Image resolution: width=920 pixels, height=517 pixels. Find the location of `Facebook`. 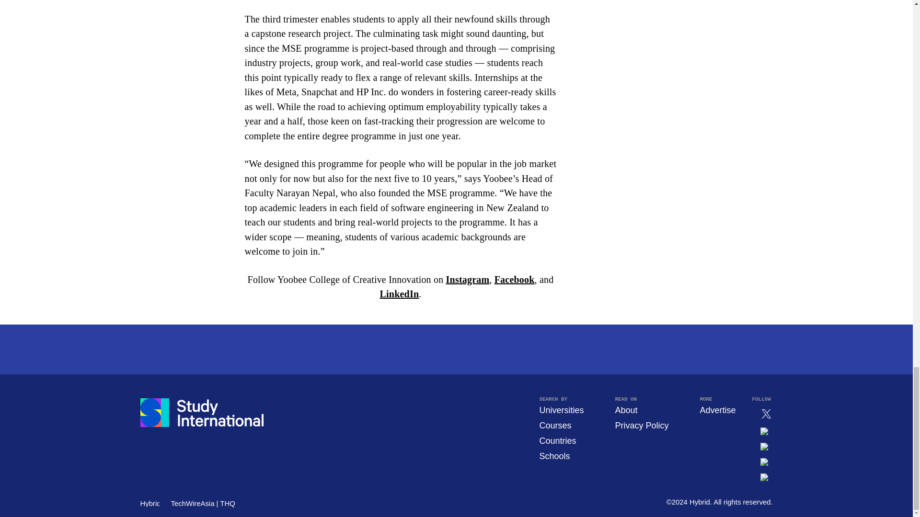

Facebook is located at coordinates (515, 280).